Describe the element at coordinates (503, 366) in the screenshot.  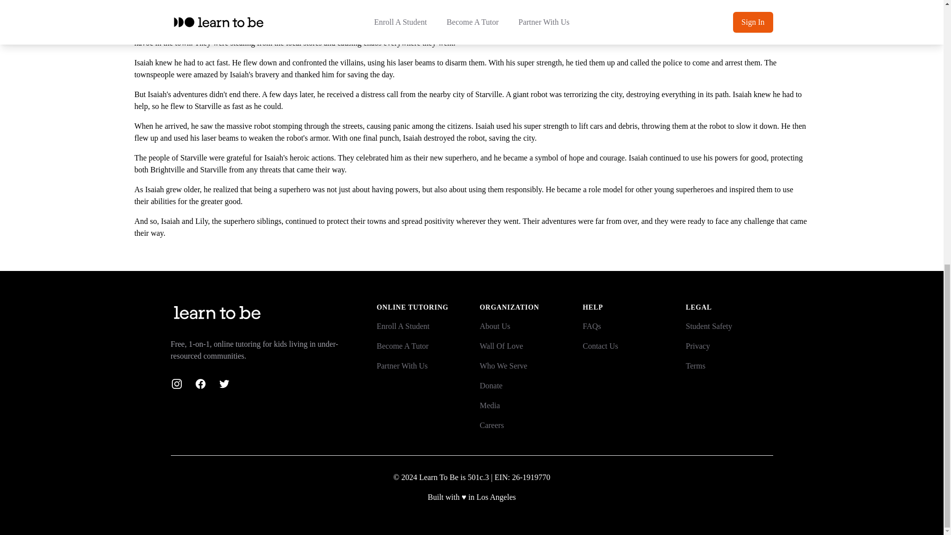
I see `Who We Serve` at that location.